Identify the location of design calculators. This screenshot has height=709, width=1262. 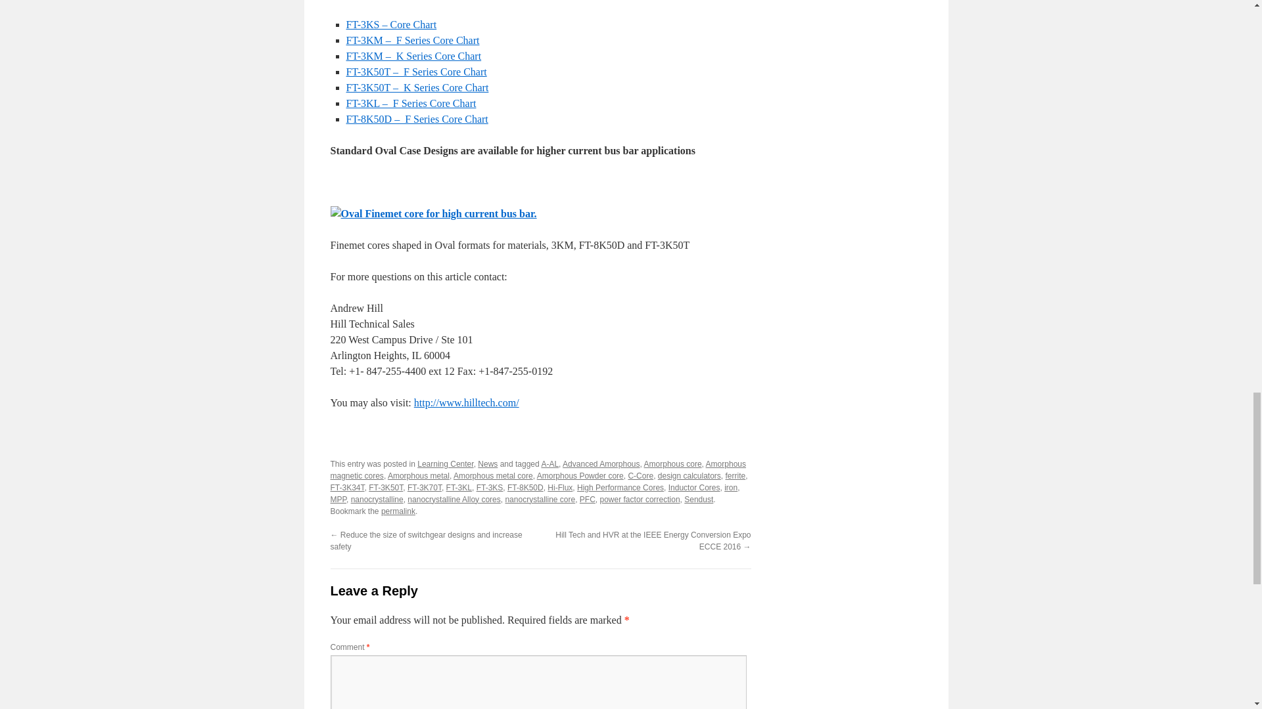
(689, 476).